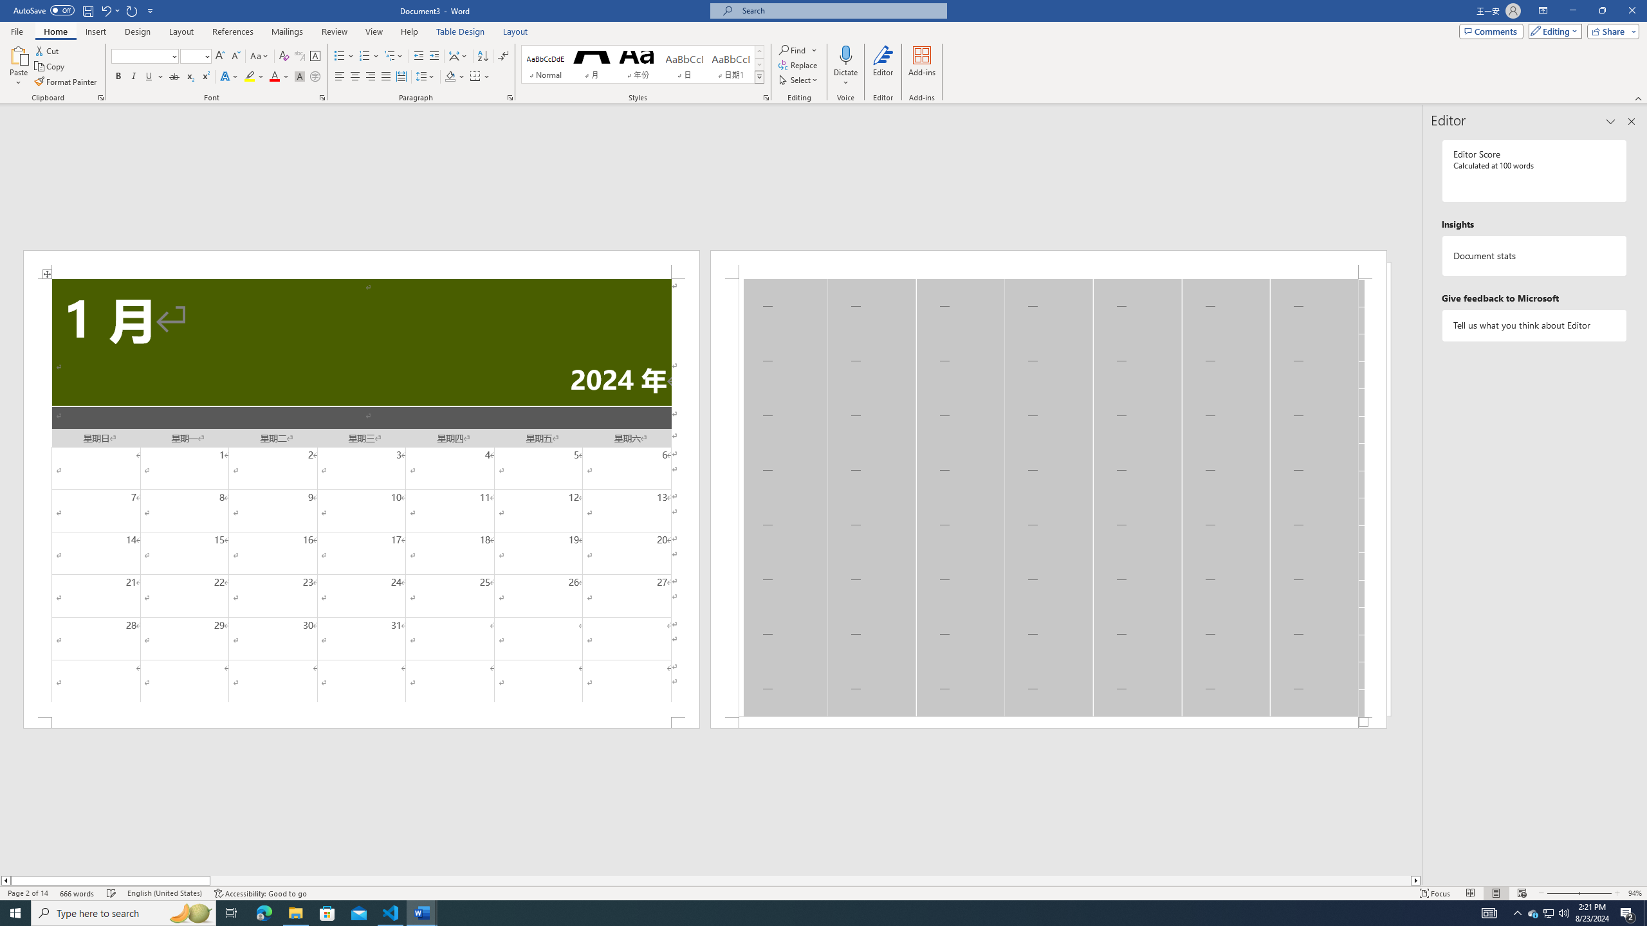 The height and width of the screenshot is (926, 1647). What do you see at coordinates (1048, 264) in the screenshot?
I see `Header -Section 1-` at bounding box center [1048, 264].